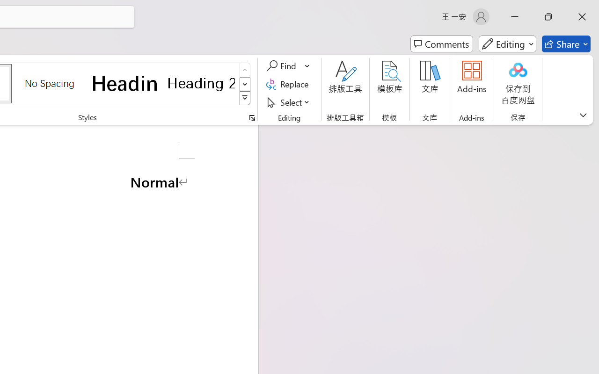 The height and width of the screenshot is (374, 599). Describe the element at coordinates (245, 98) in the screenshot. I see `Styles` at that location.